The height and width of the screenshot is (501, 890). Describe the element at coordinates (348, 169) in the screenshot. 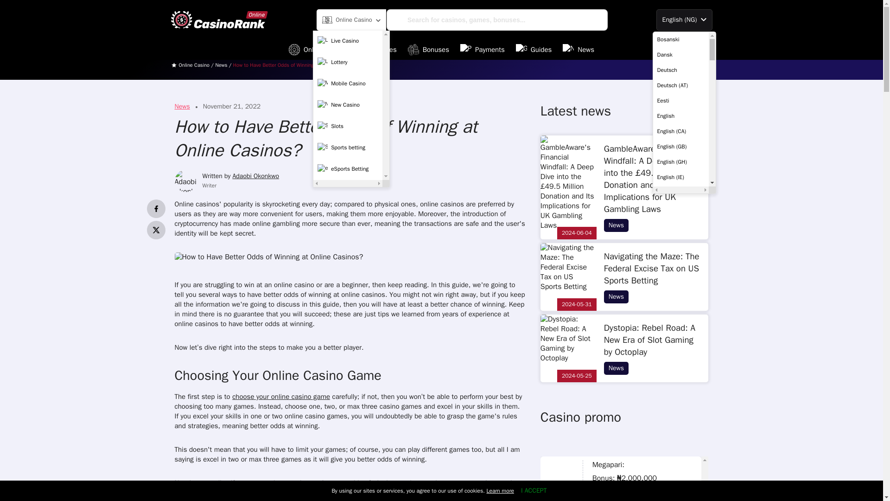

I see `eSports Betting` at that location.